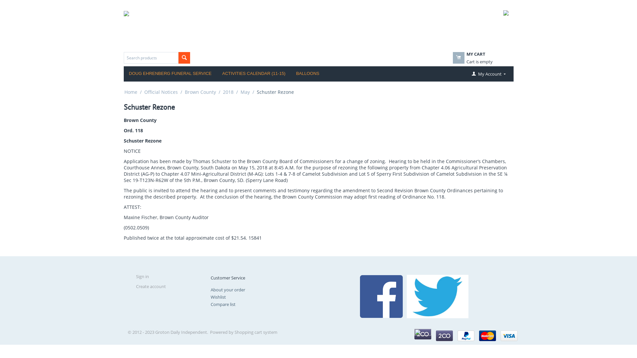  I want to click on MY CART
Cart is empty, so click(478, 62).